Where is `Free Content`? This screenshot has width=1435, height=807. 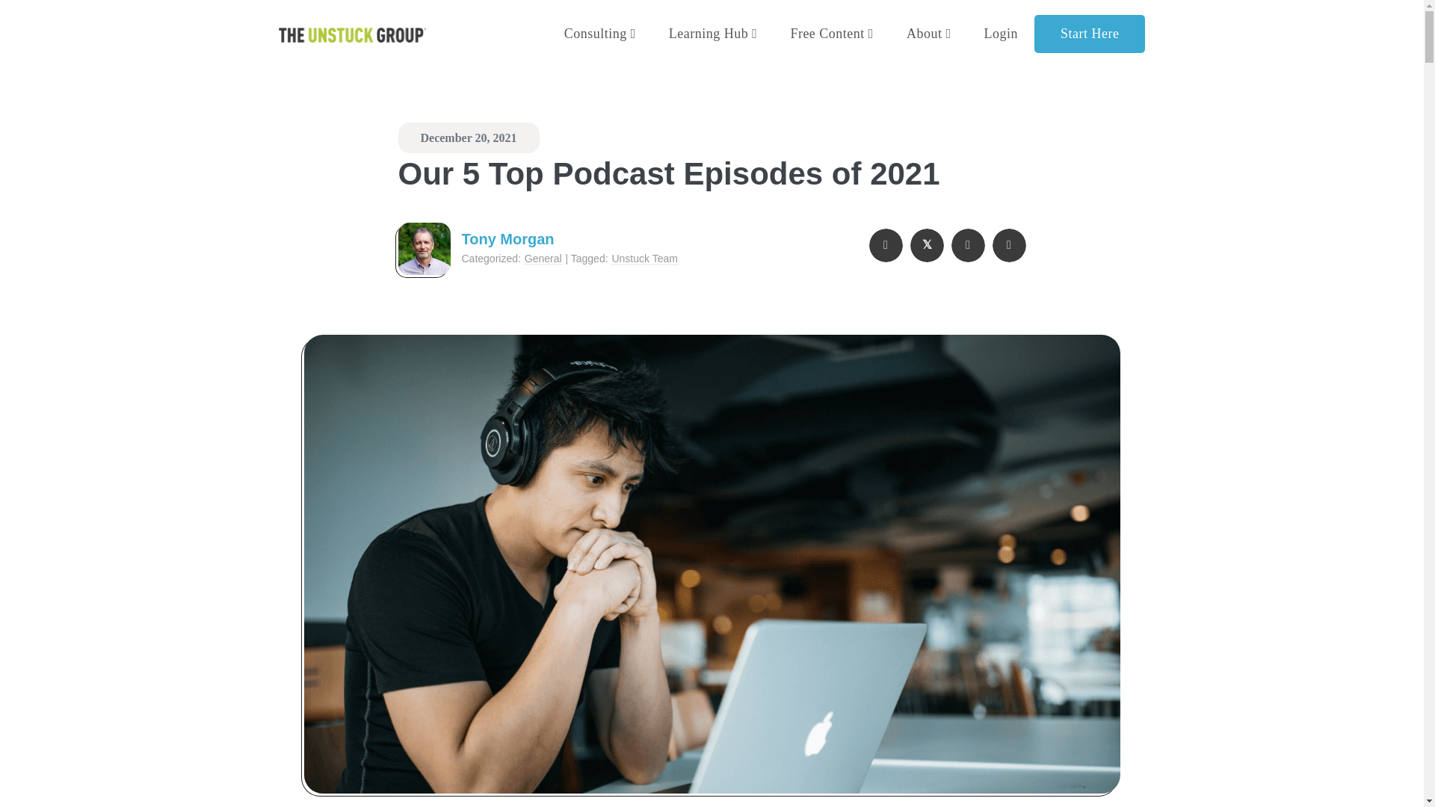 Free Content is located at coordinates (831, 34).